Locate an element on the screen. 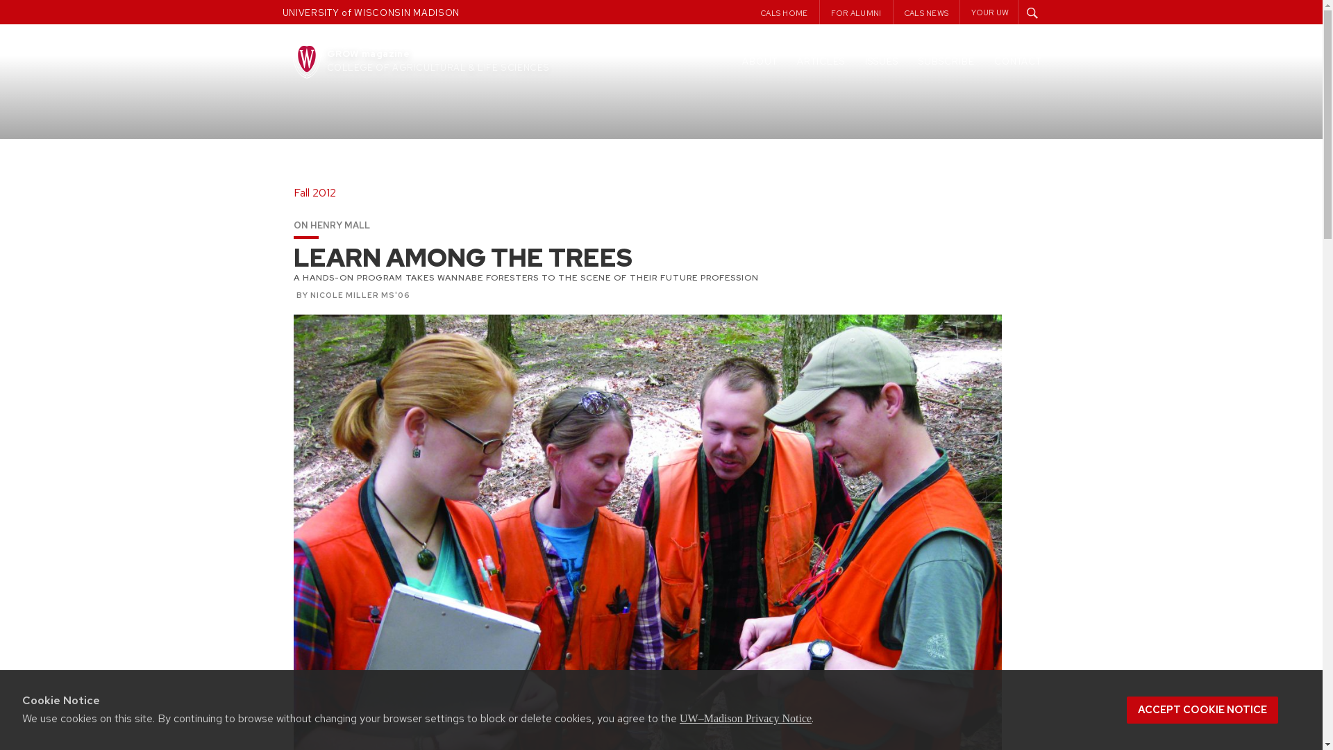  FOR ALUMNI is located at coordinates (862, 12).